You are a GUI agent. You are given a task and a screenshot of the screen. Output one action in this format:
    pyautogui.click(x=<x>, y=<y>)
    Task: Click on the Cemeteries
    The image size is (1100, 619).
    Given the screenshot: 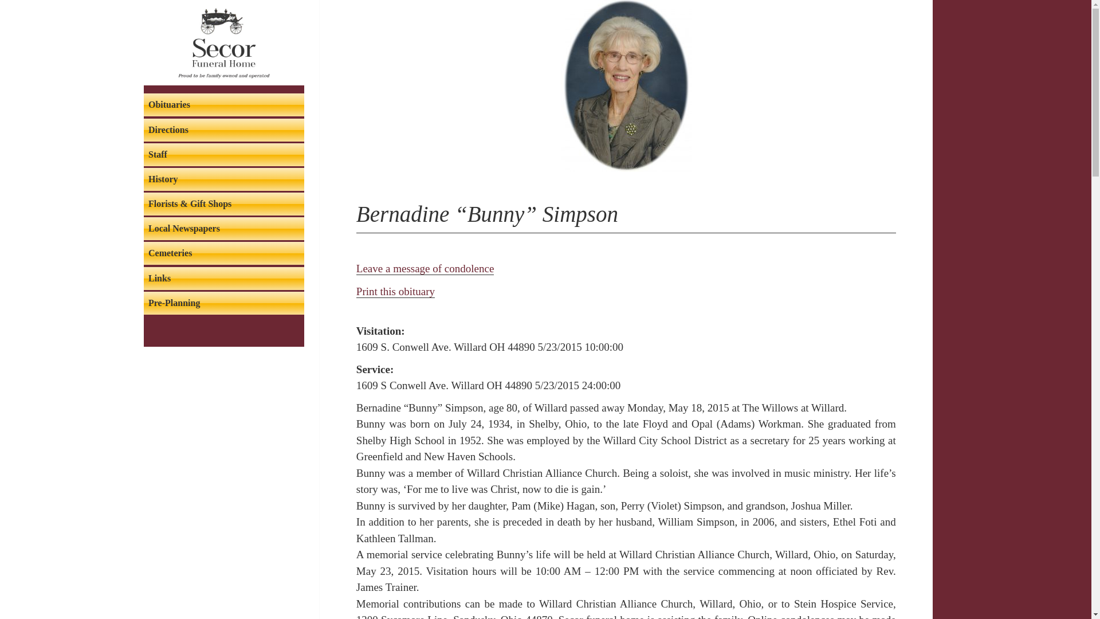 What is the action you would take?
    pyautogui.click(x=224, y=253)
    